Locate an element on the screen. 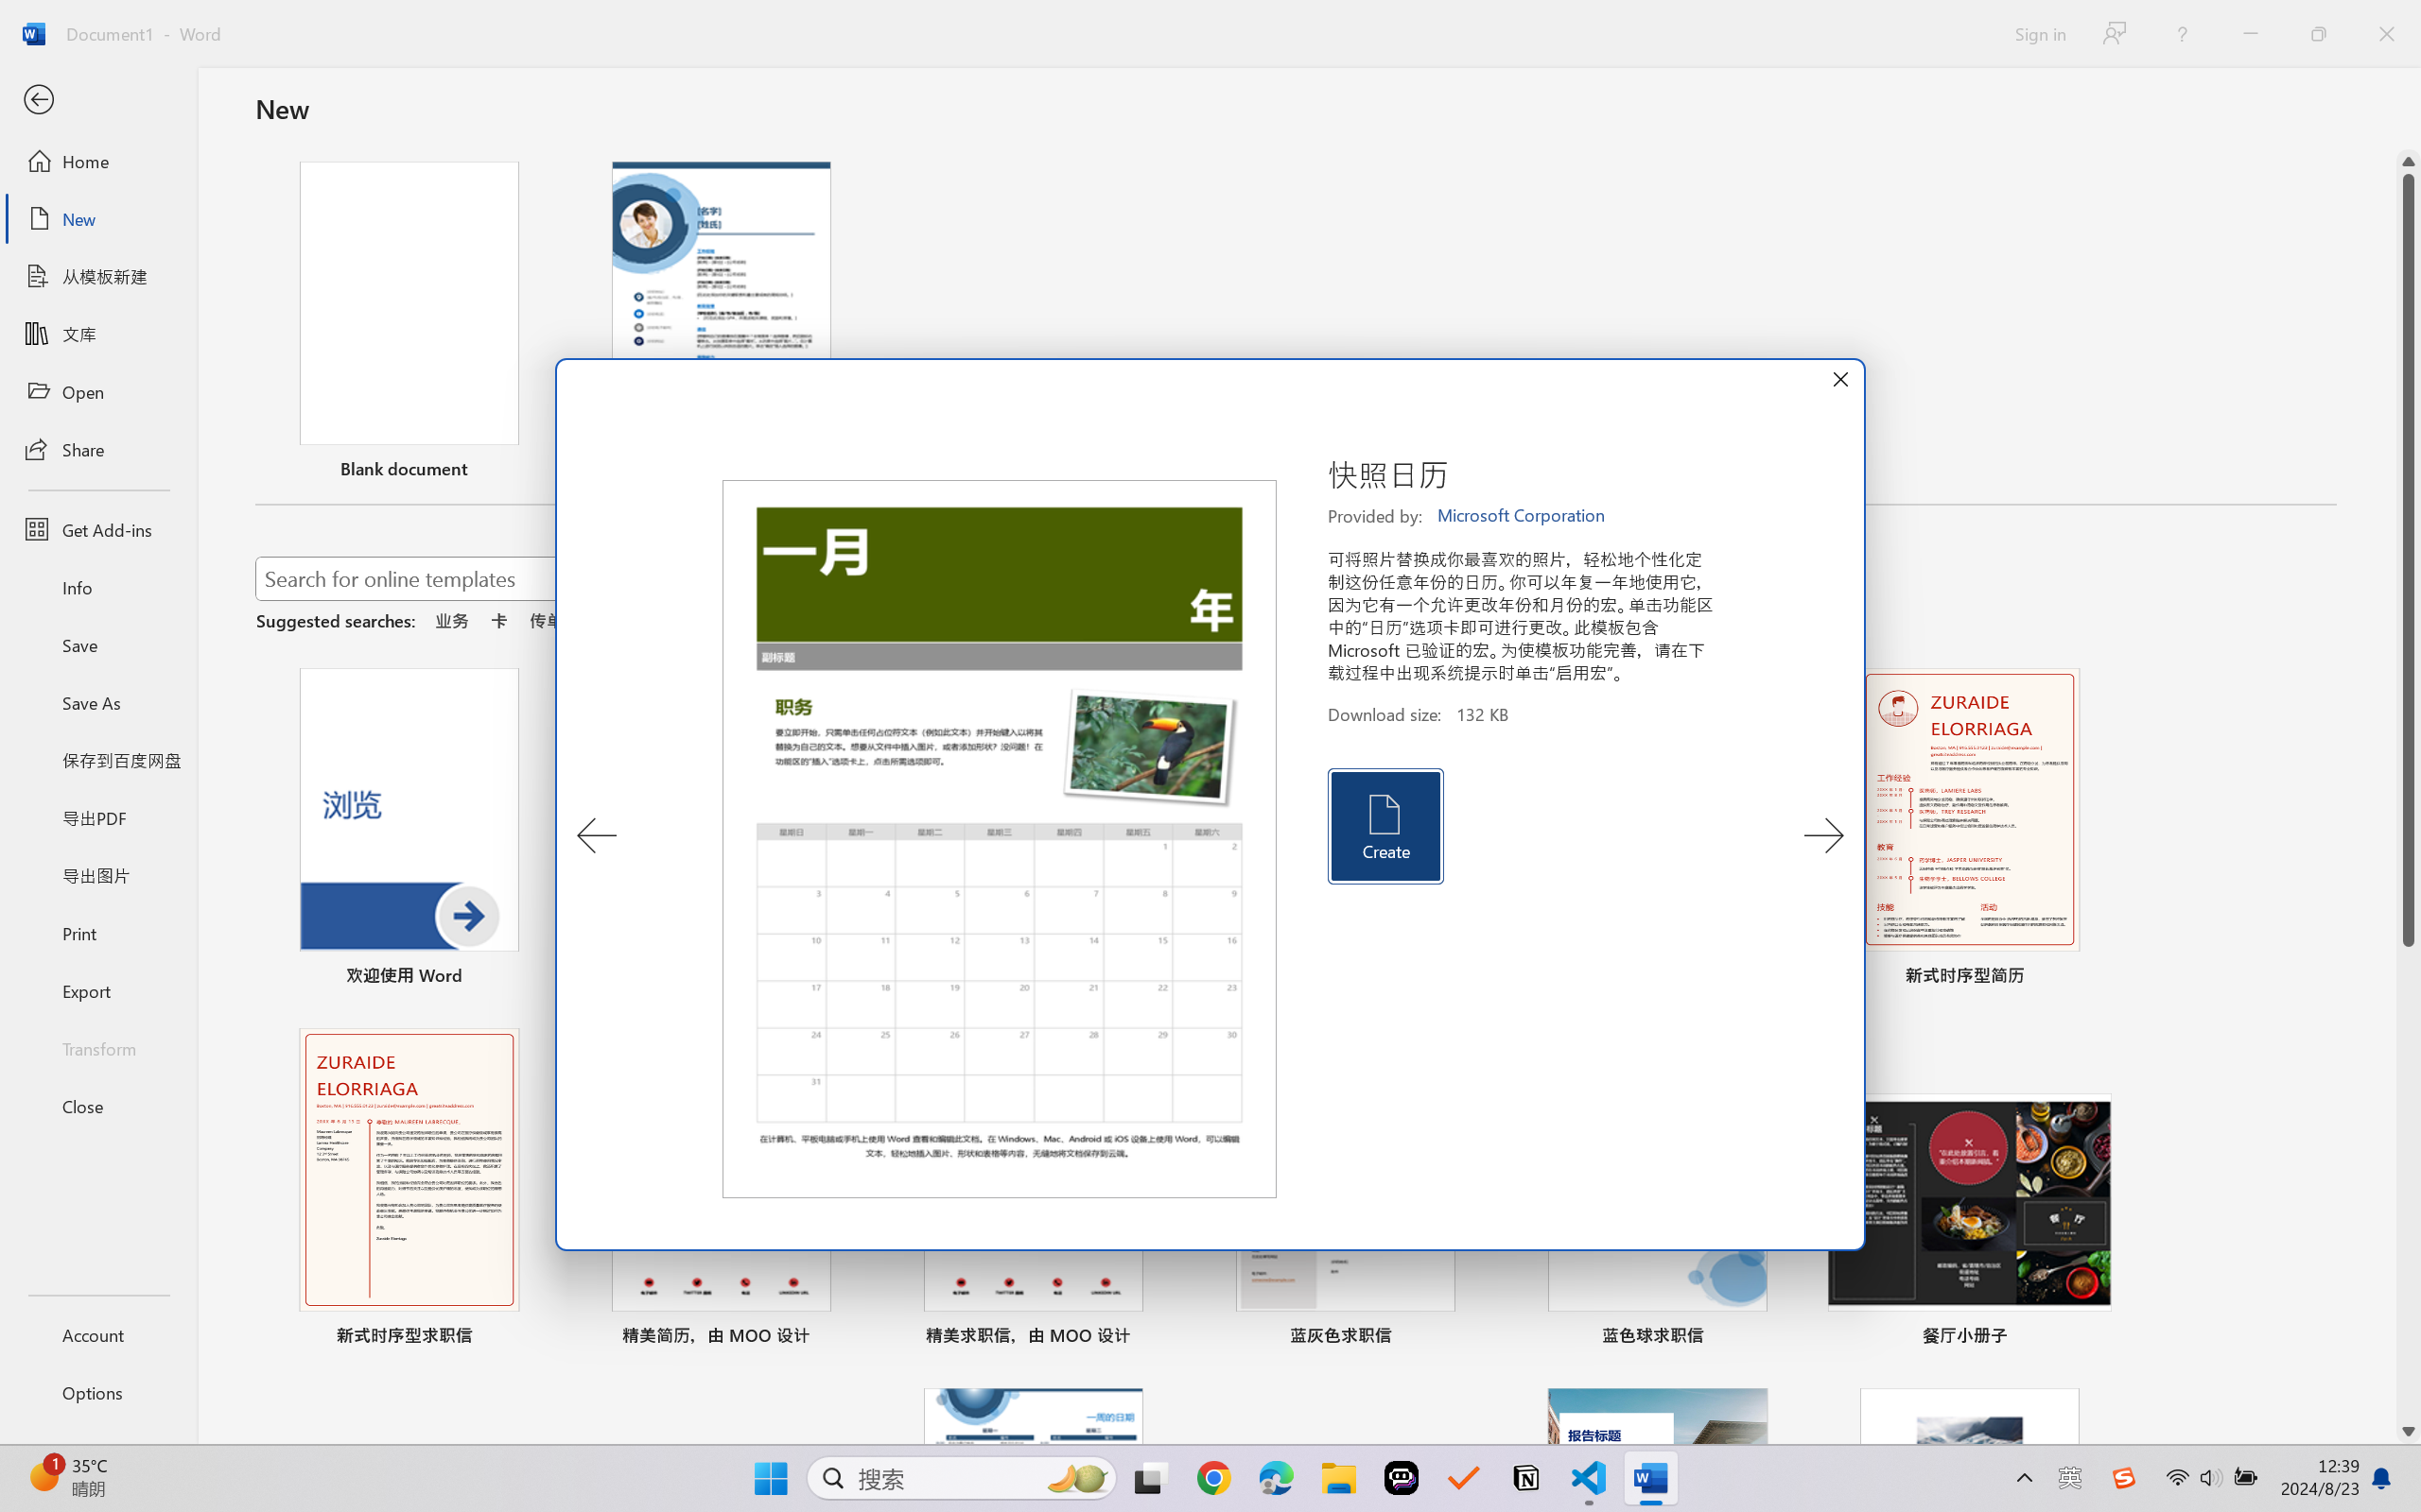  Preview is located at coordinates (1000, 839).